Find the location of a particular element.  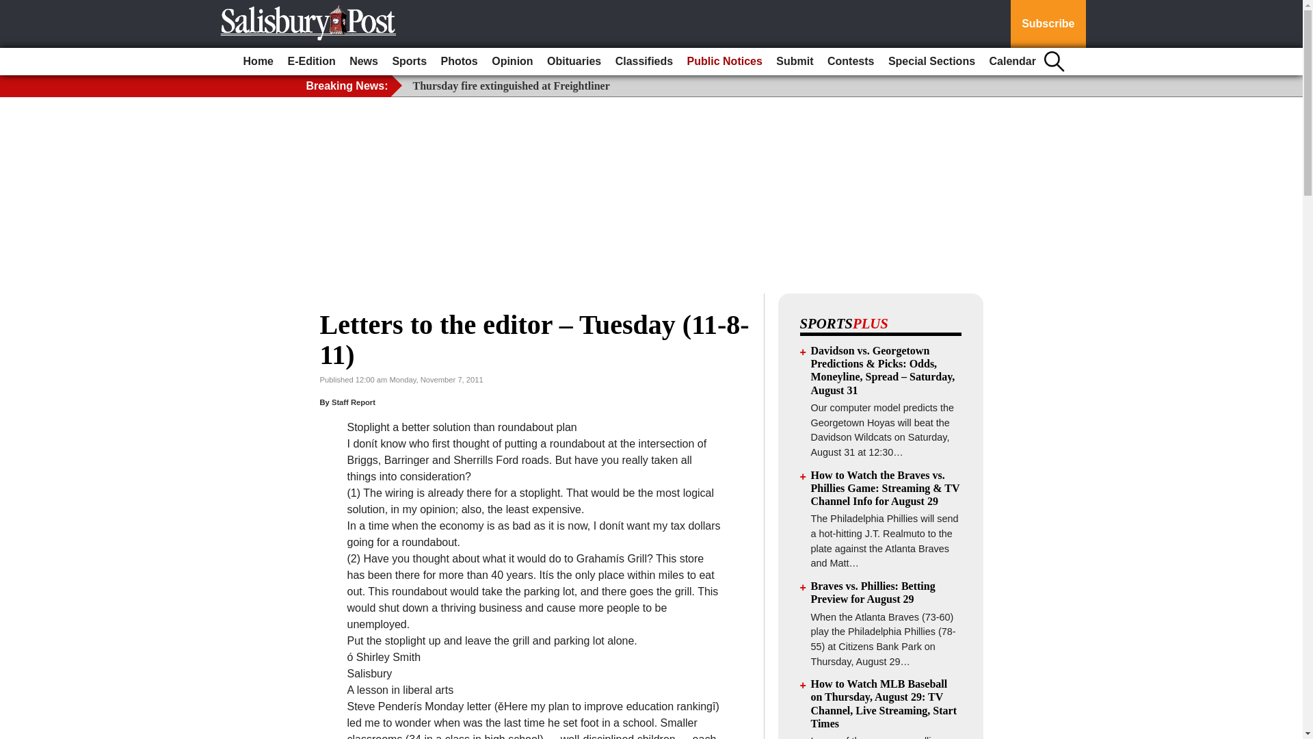

Obituaries is located at coordinates (574, 62).